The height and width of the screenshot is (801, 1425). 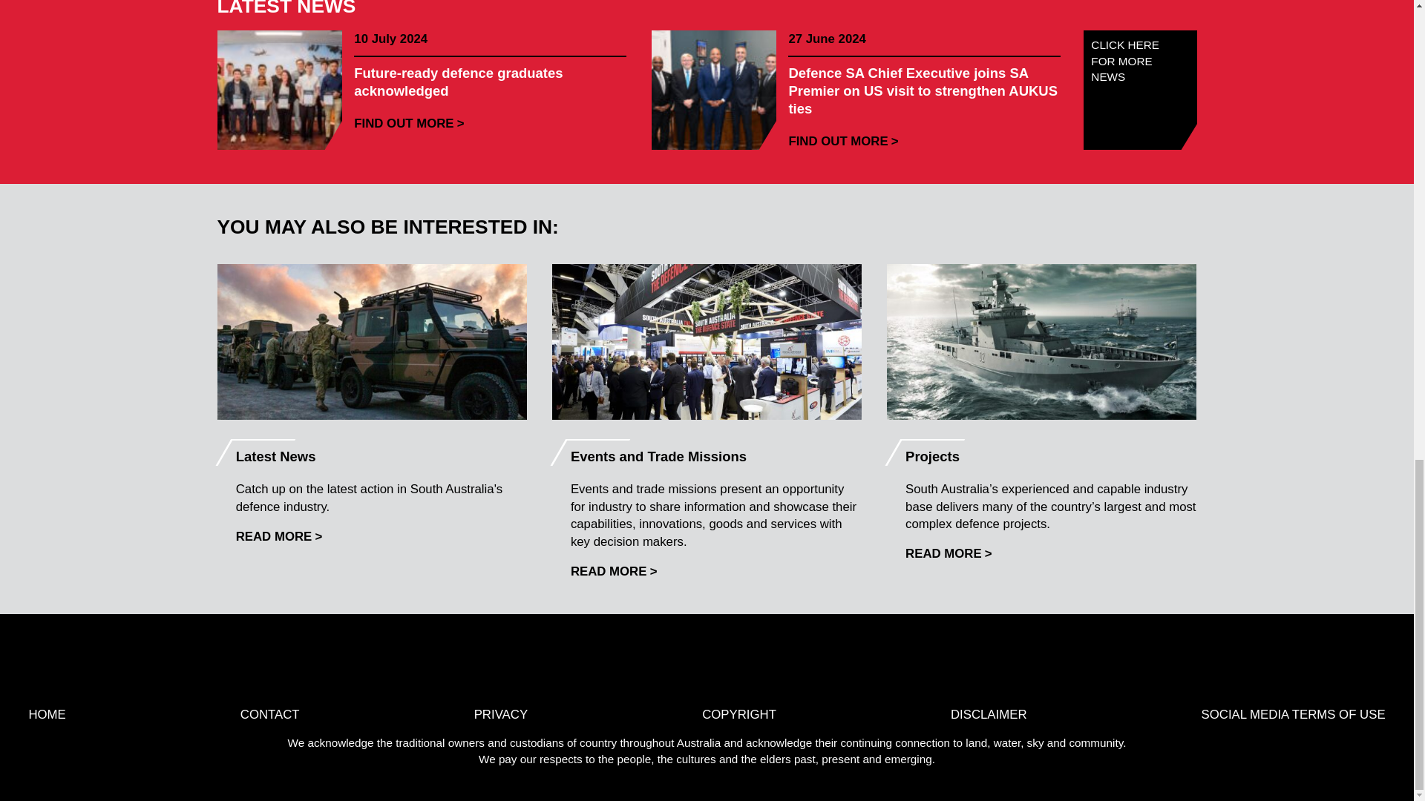 I want to click on Government of South Australia Logo, so click(x=651, y=666).